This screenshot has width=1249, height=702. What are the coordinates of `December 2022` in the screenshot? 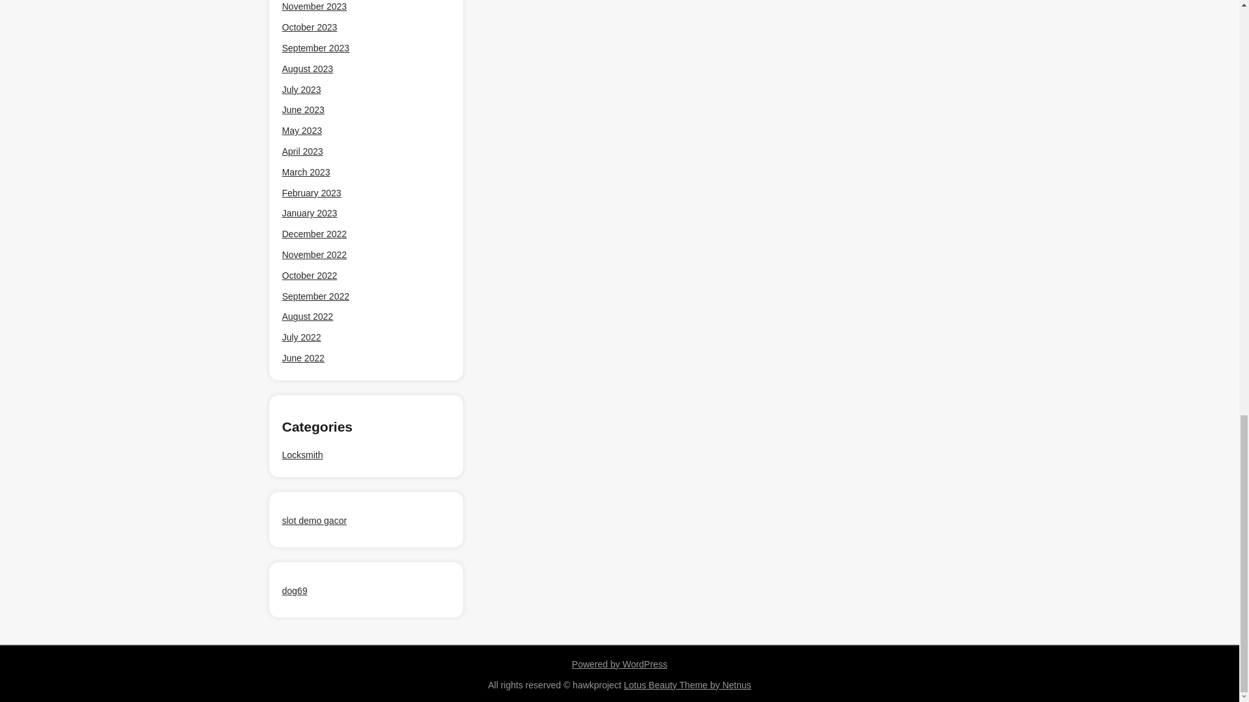 It's located at (314, 234).